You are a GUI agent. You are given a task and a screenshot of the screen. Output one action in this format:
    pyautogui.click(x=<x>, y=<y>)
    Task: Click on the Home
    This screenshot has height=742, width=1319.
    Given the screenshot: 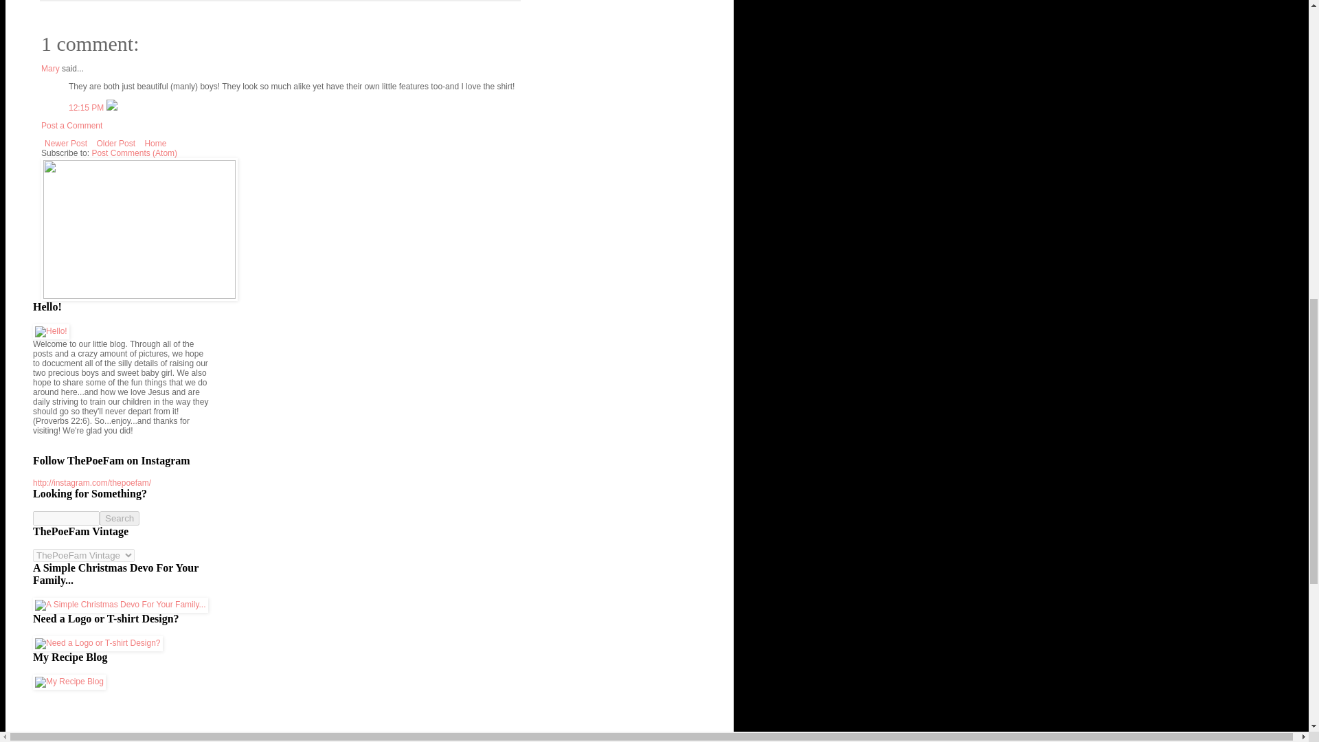 What is the action you would take?
    pyautogui.click(x=155, y=143)
    